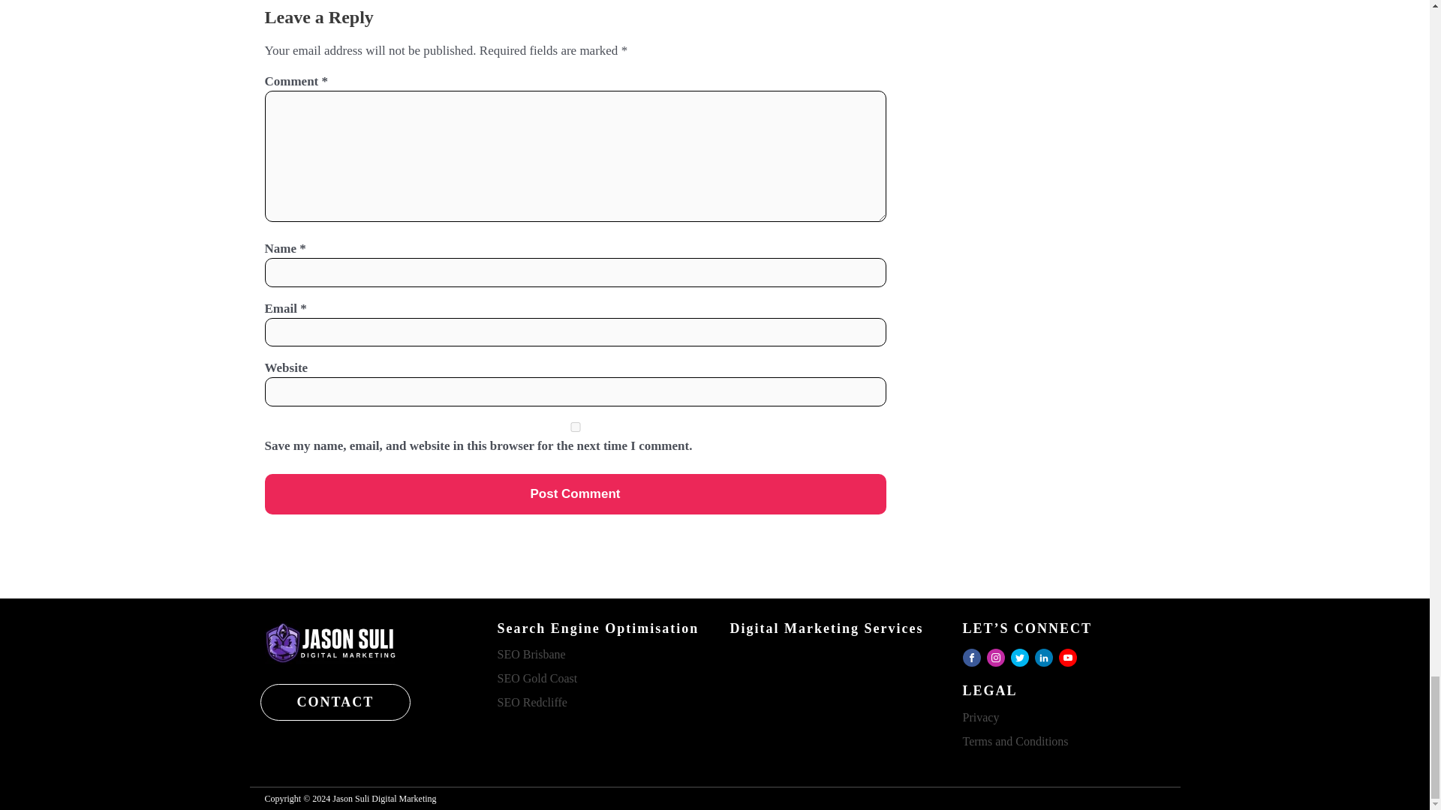  I want to click on yes, so click(575, 426).